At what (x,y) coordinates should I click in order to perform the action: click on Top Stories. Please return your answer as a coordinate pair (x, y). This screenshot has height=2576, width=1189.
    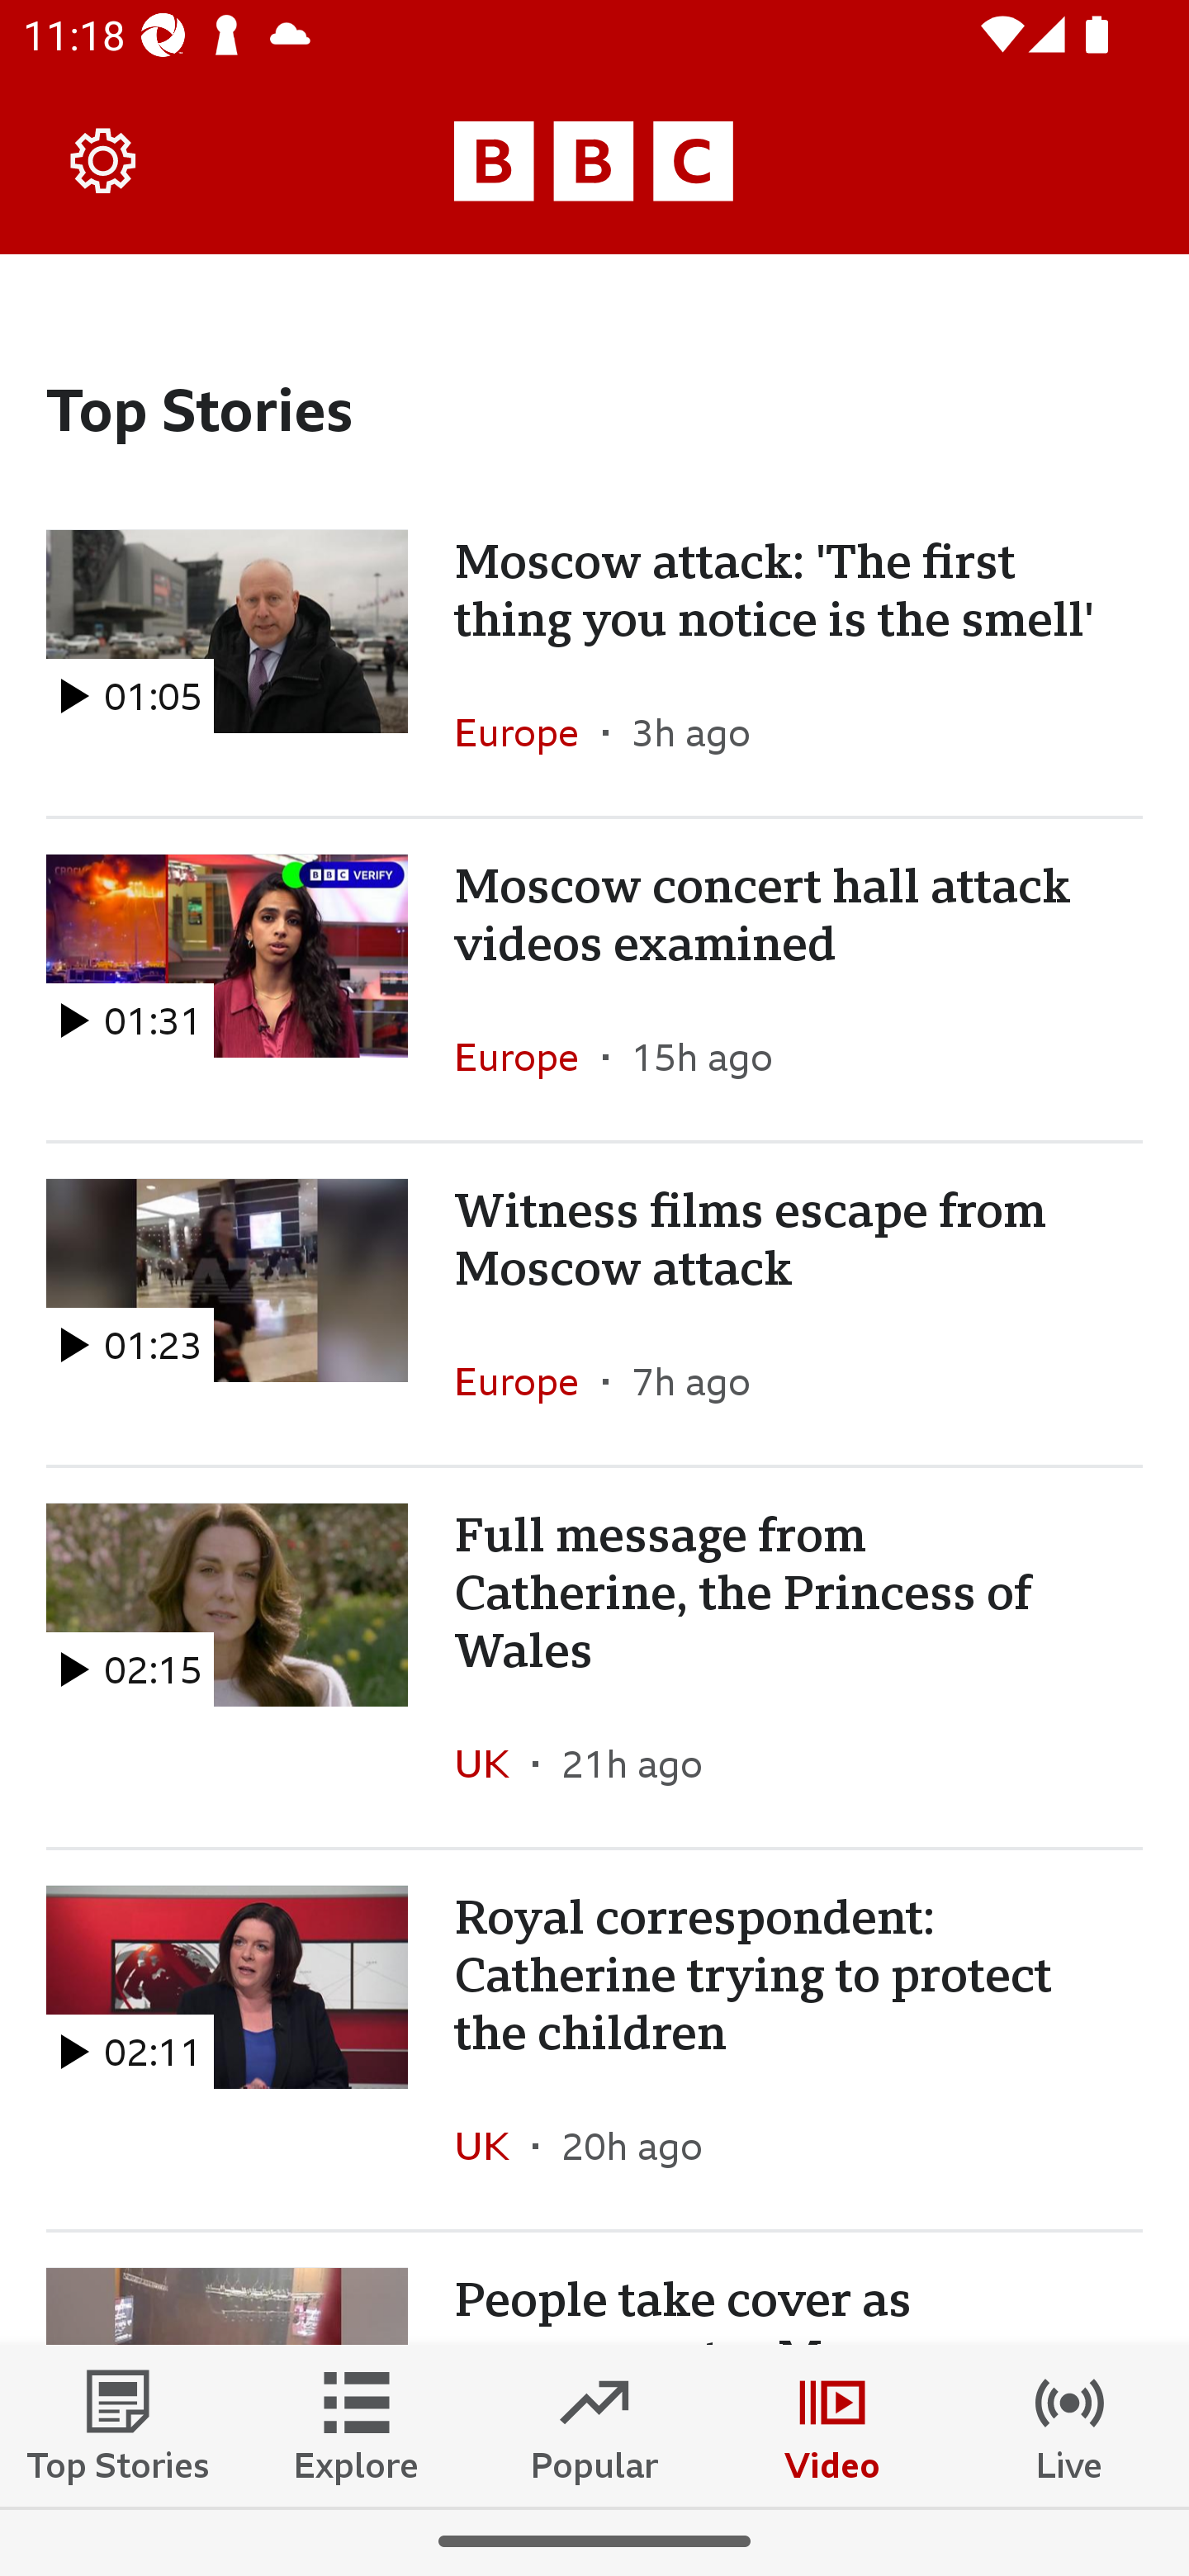
    Looking at the image, I should click on (119, 2425).